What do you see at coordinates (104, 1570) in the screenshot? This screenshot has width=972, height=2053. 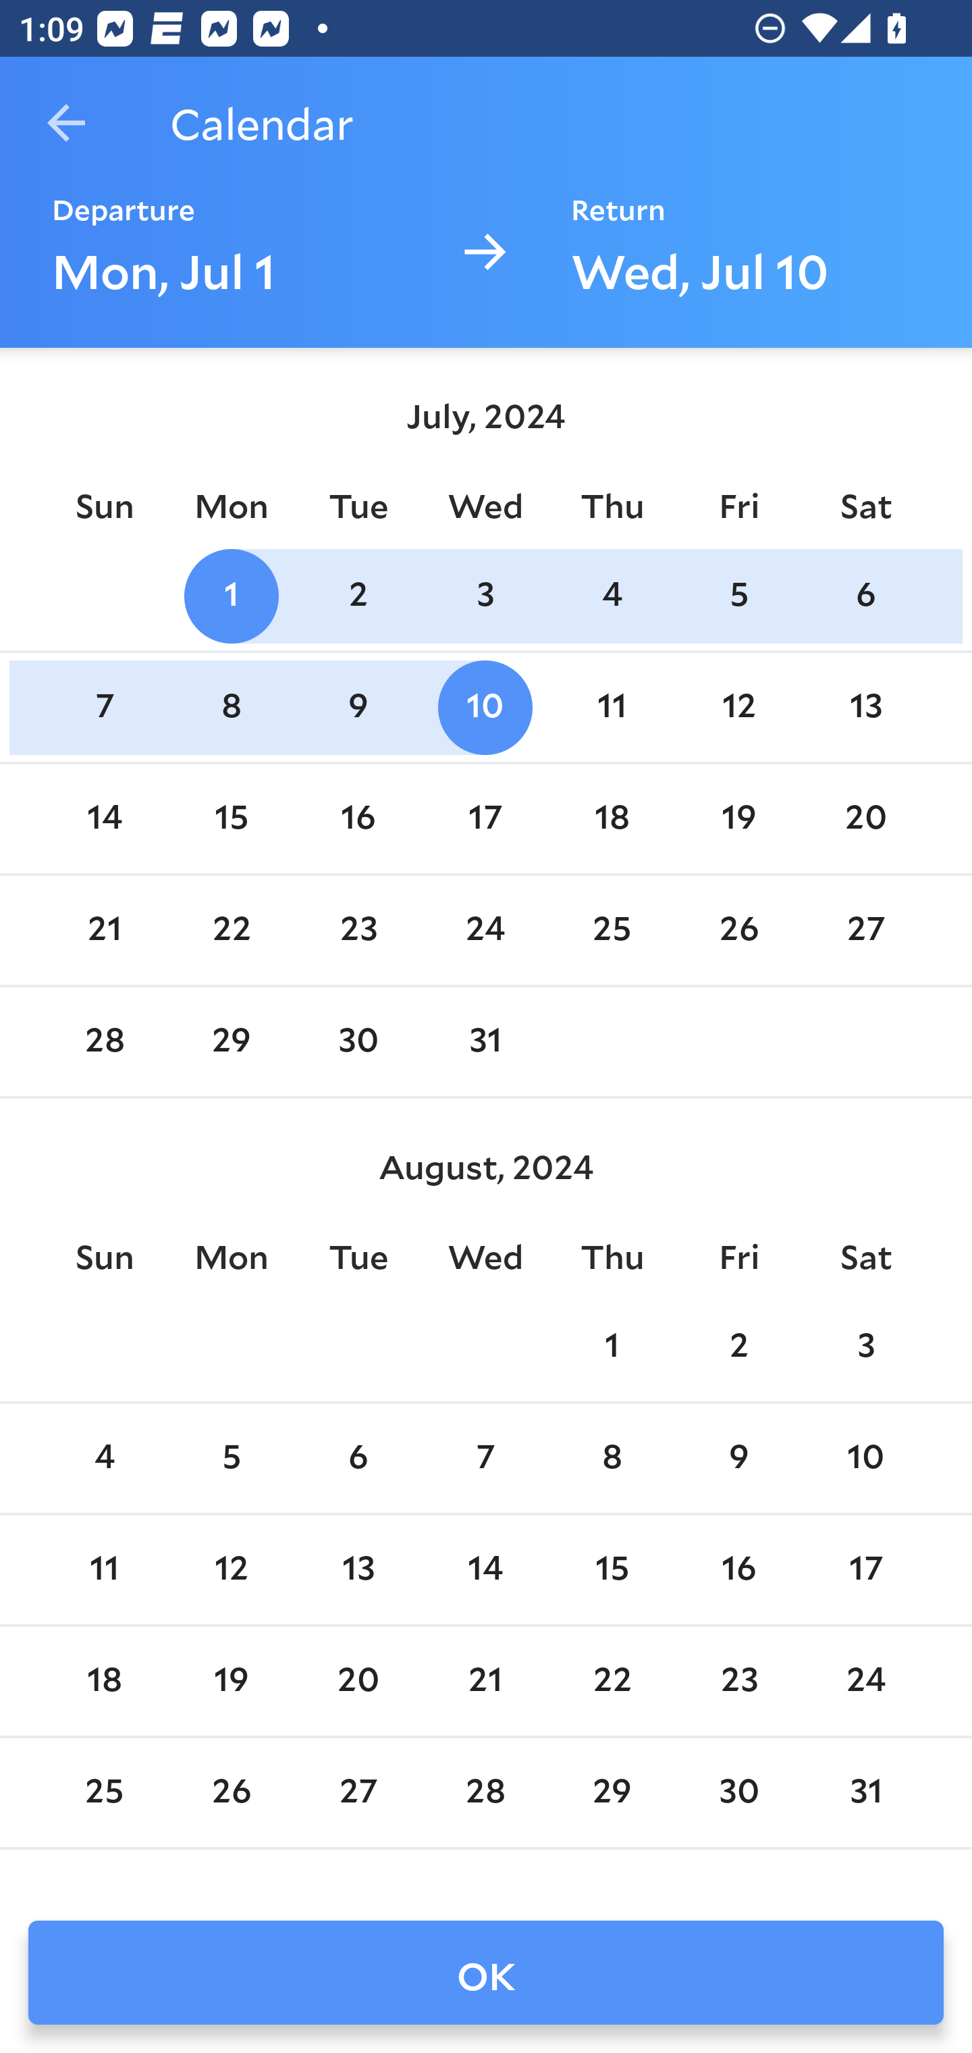 I see `11` at bounding box center [104, 1570].